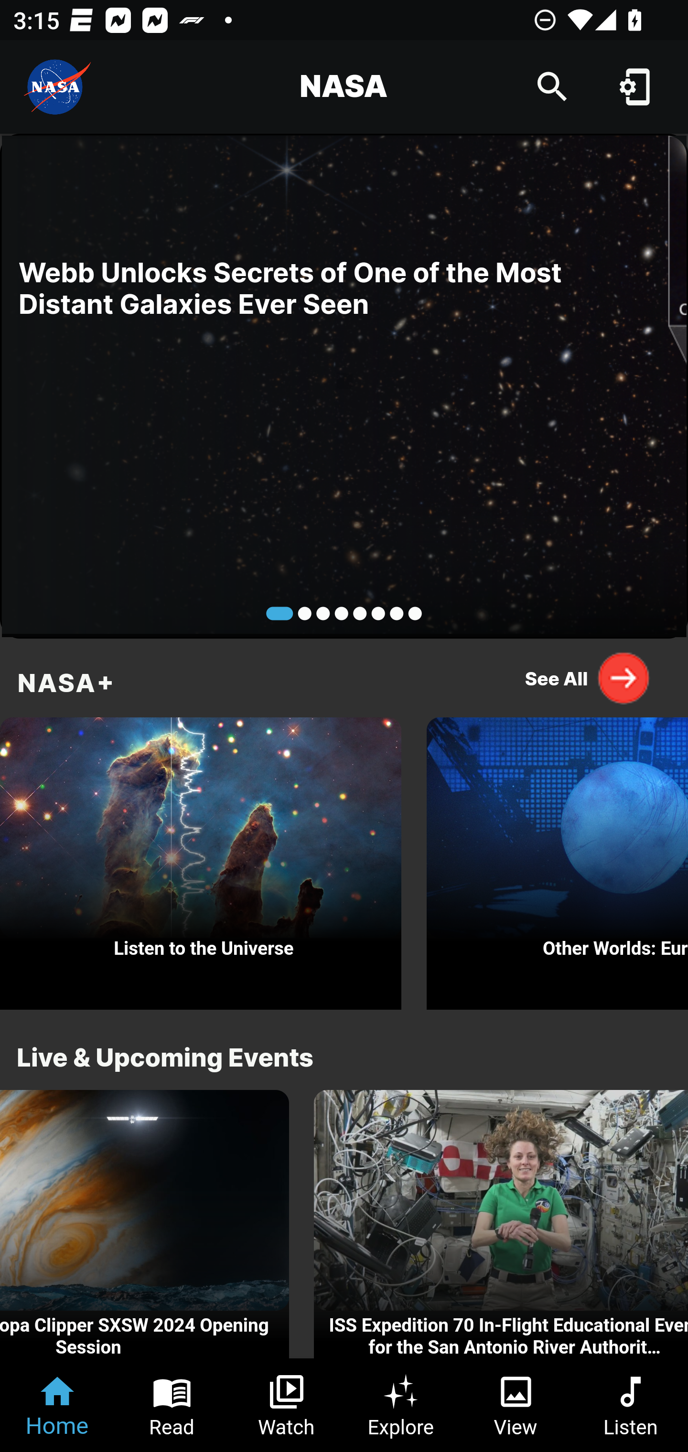 This screenshot has width=688, height=1452. What do you see at coordinates (287, 1405) in the screenshot?
I see `Watch
Tab 3 of 6` at bounding box center [287, 1405].